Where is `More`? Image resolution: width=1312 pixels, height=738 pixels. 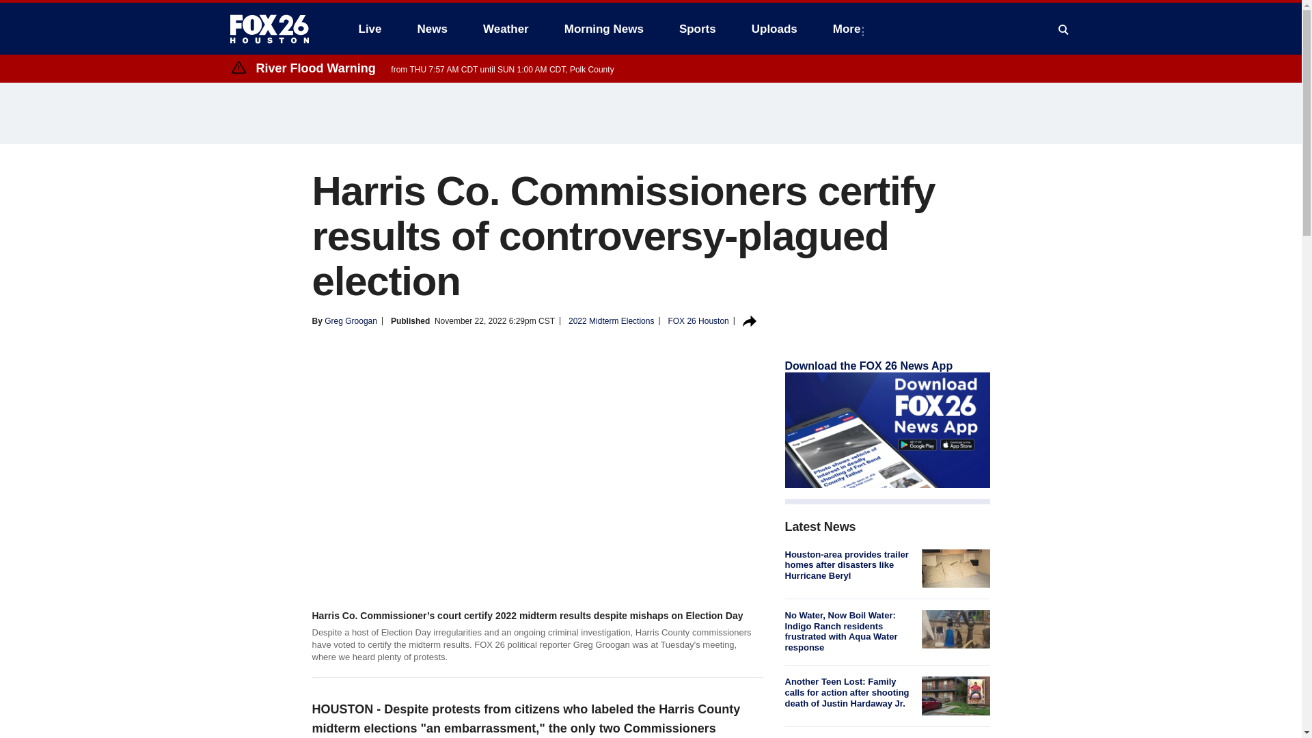
More is located at coordinates (850, 29).